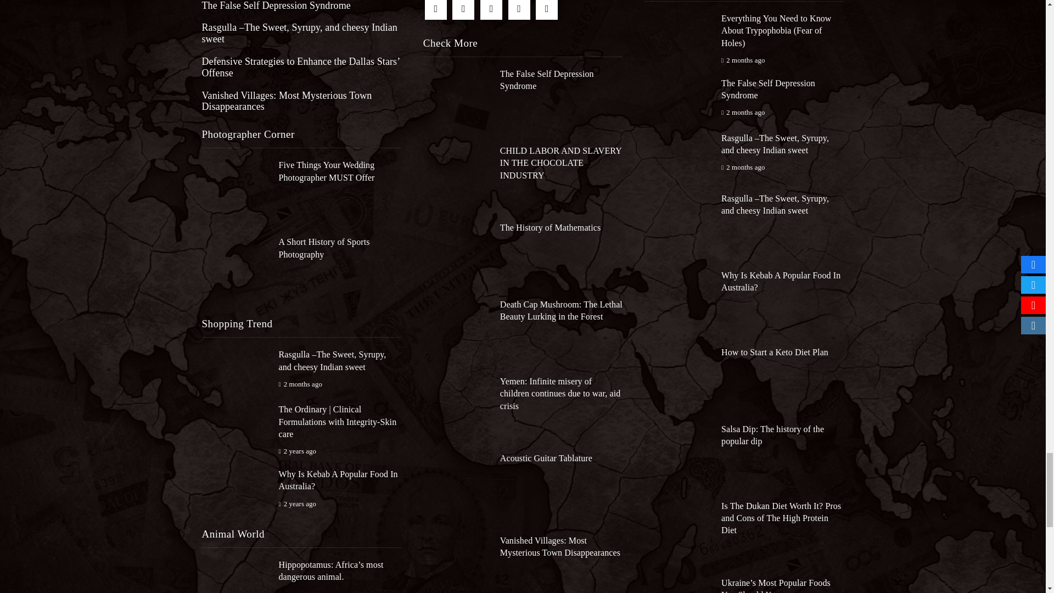 The image size is (1054, 593). Describe the element at coordinates (491, 10) in the screenshot. I see `Pinterest` at that location.